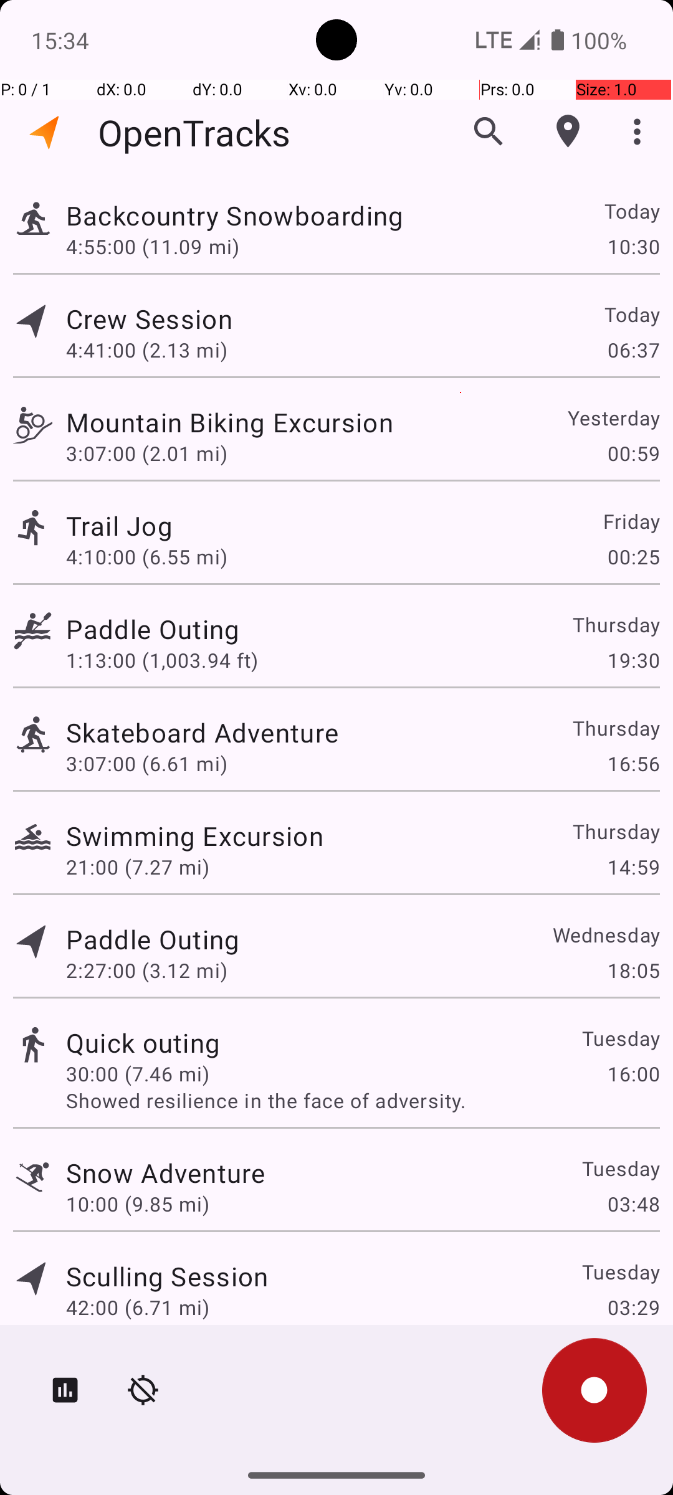 The image size is (673, 1495). Describe the element at coordinates (147, 350) in the screenshot. I see `4:41:00 (2.13 mi)` at that location.